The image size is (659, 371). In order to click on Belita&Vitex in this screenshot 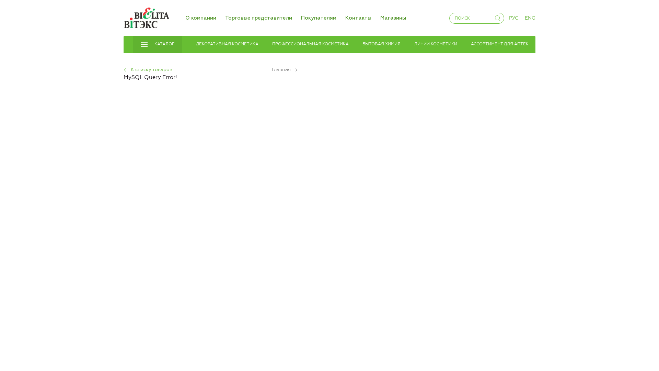, I will do `click(146, 18)`.